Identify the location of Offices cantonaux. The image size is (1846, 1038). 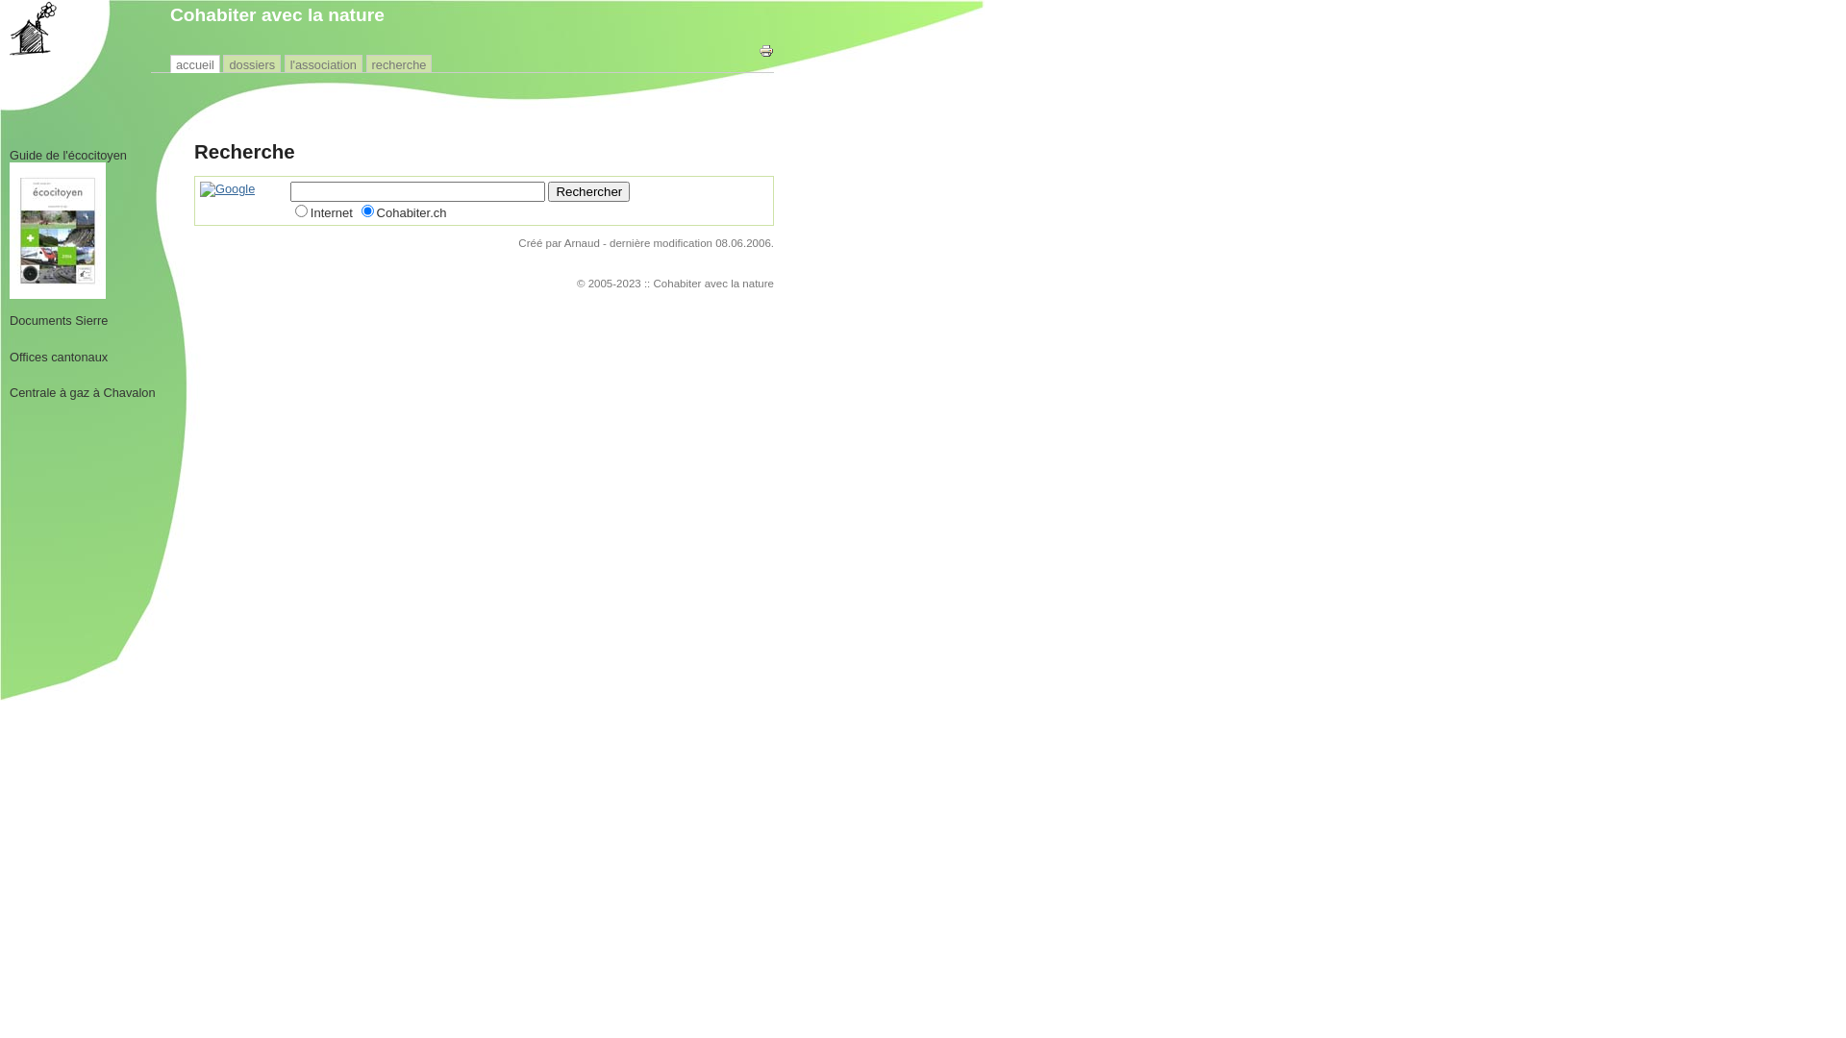
(59, 358).